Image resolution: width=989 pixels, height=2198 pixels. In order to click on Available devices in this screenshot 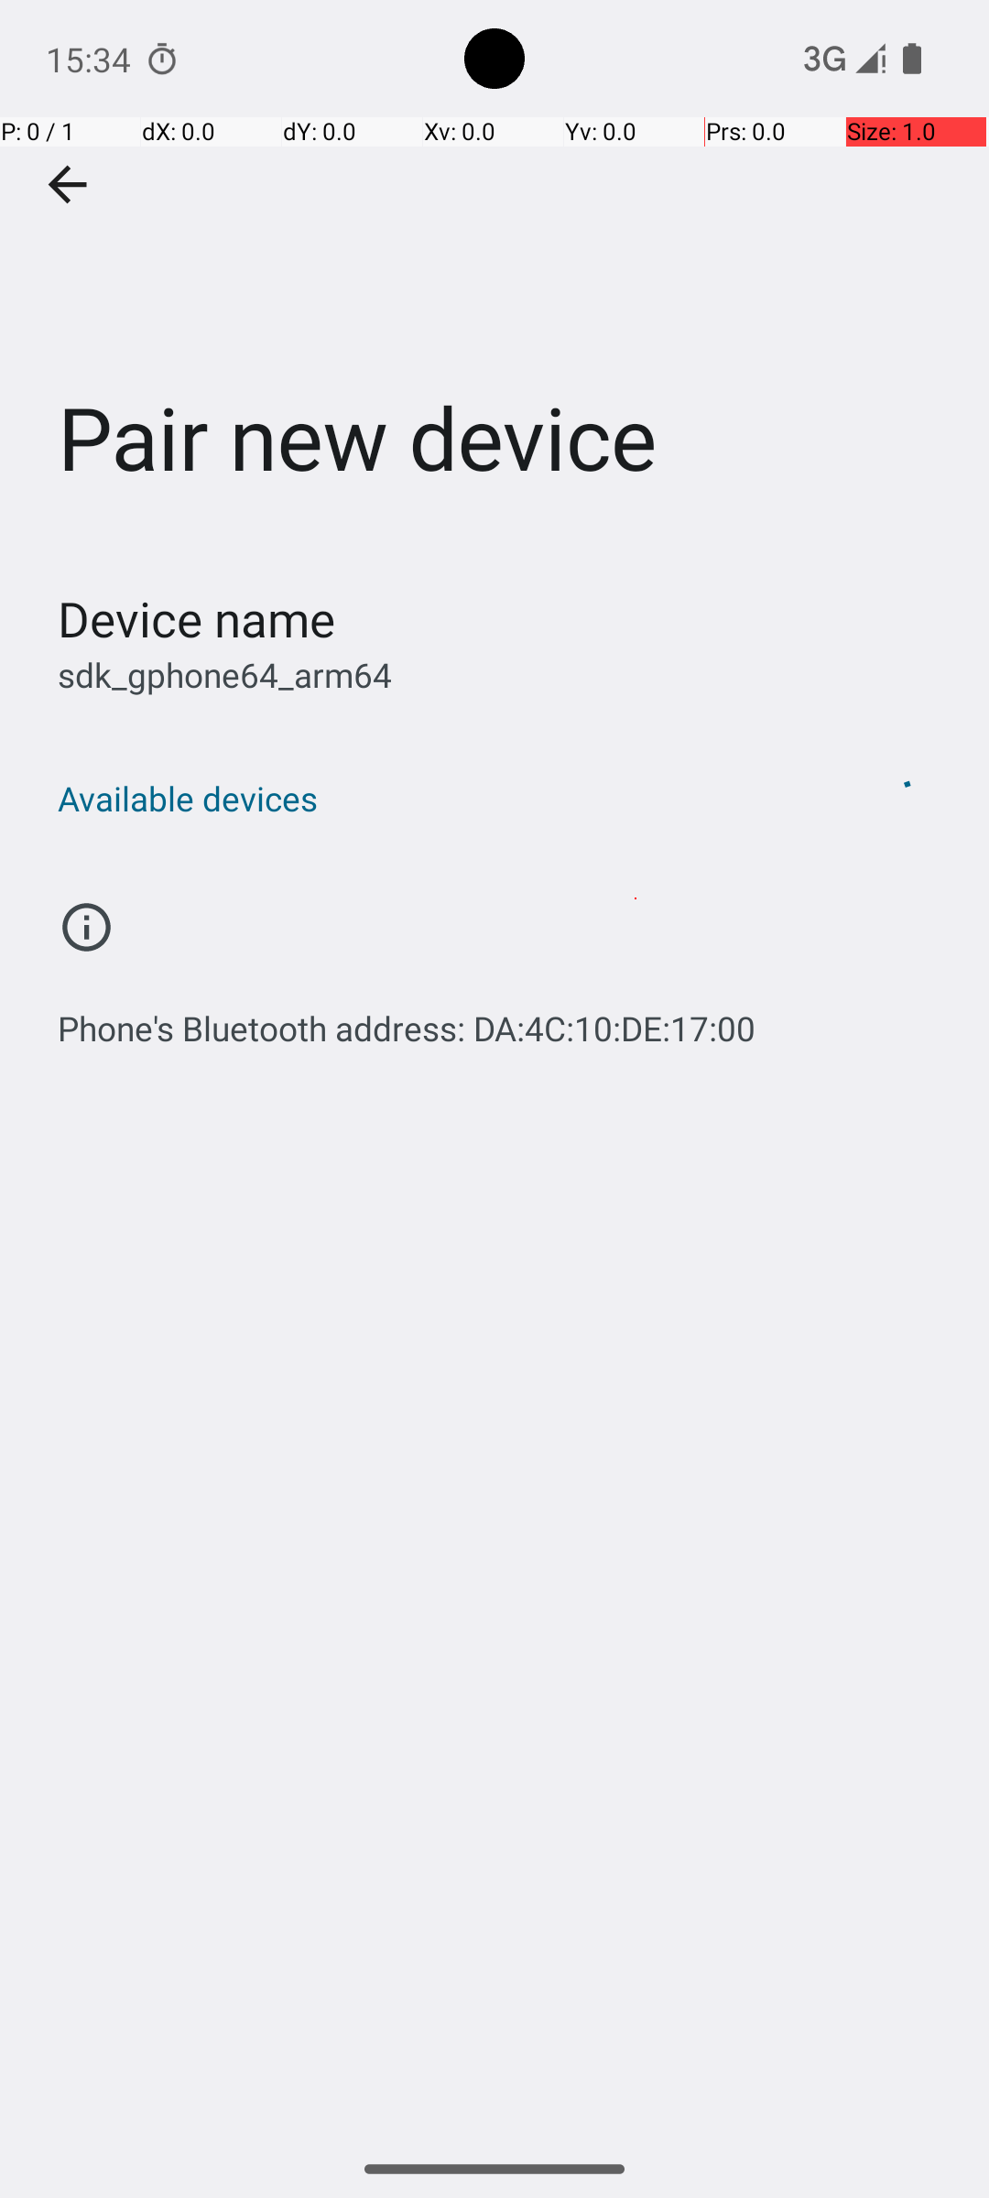, I will do `click(447, 799)`.